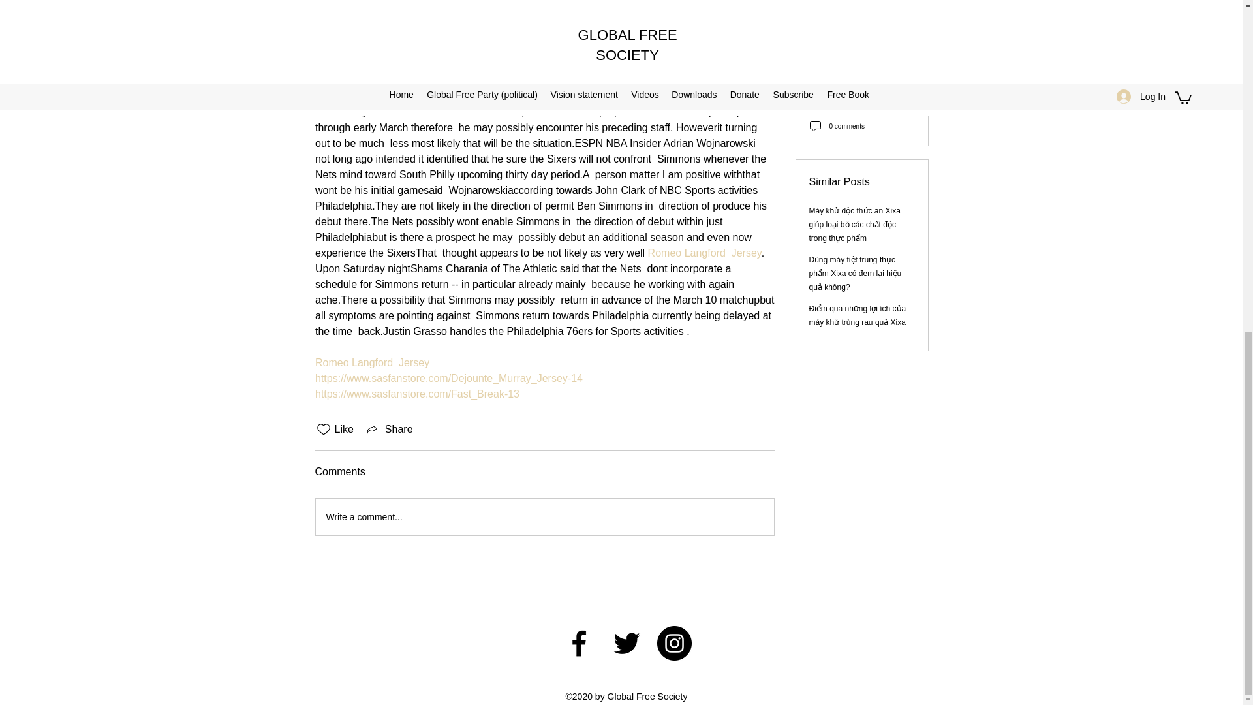  What do you see at coordinates (544, 516) in the screenshot?
I see `Write a comment...` at bounding box center [544, 516].